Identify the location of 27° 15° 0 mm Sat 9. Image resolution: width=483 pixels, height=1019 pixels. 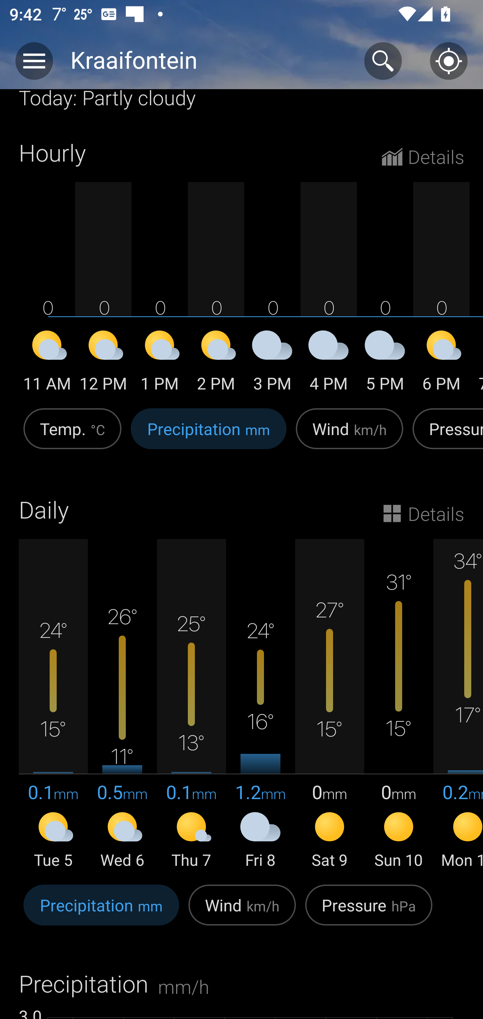
(329, 705).